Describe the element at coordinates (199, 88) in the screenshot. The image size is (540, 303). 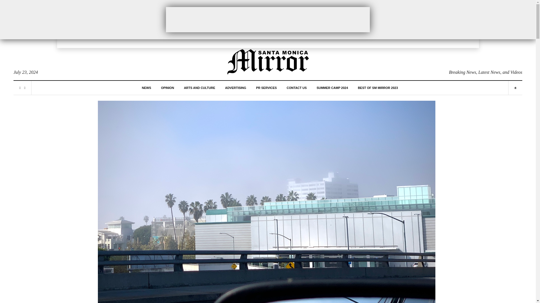
I see `ARTS AND CULTURE` at that location.